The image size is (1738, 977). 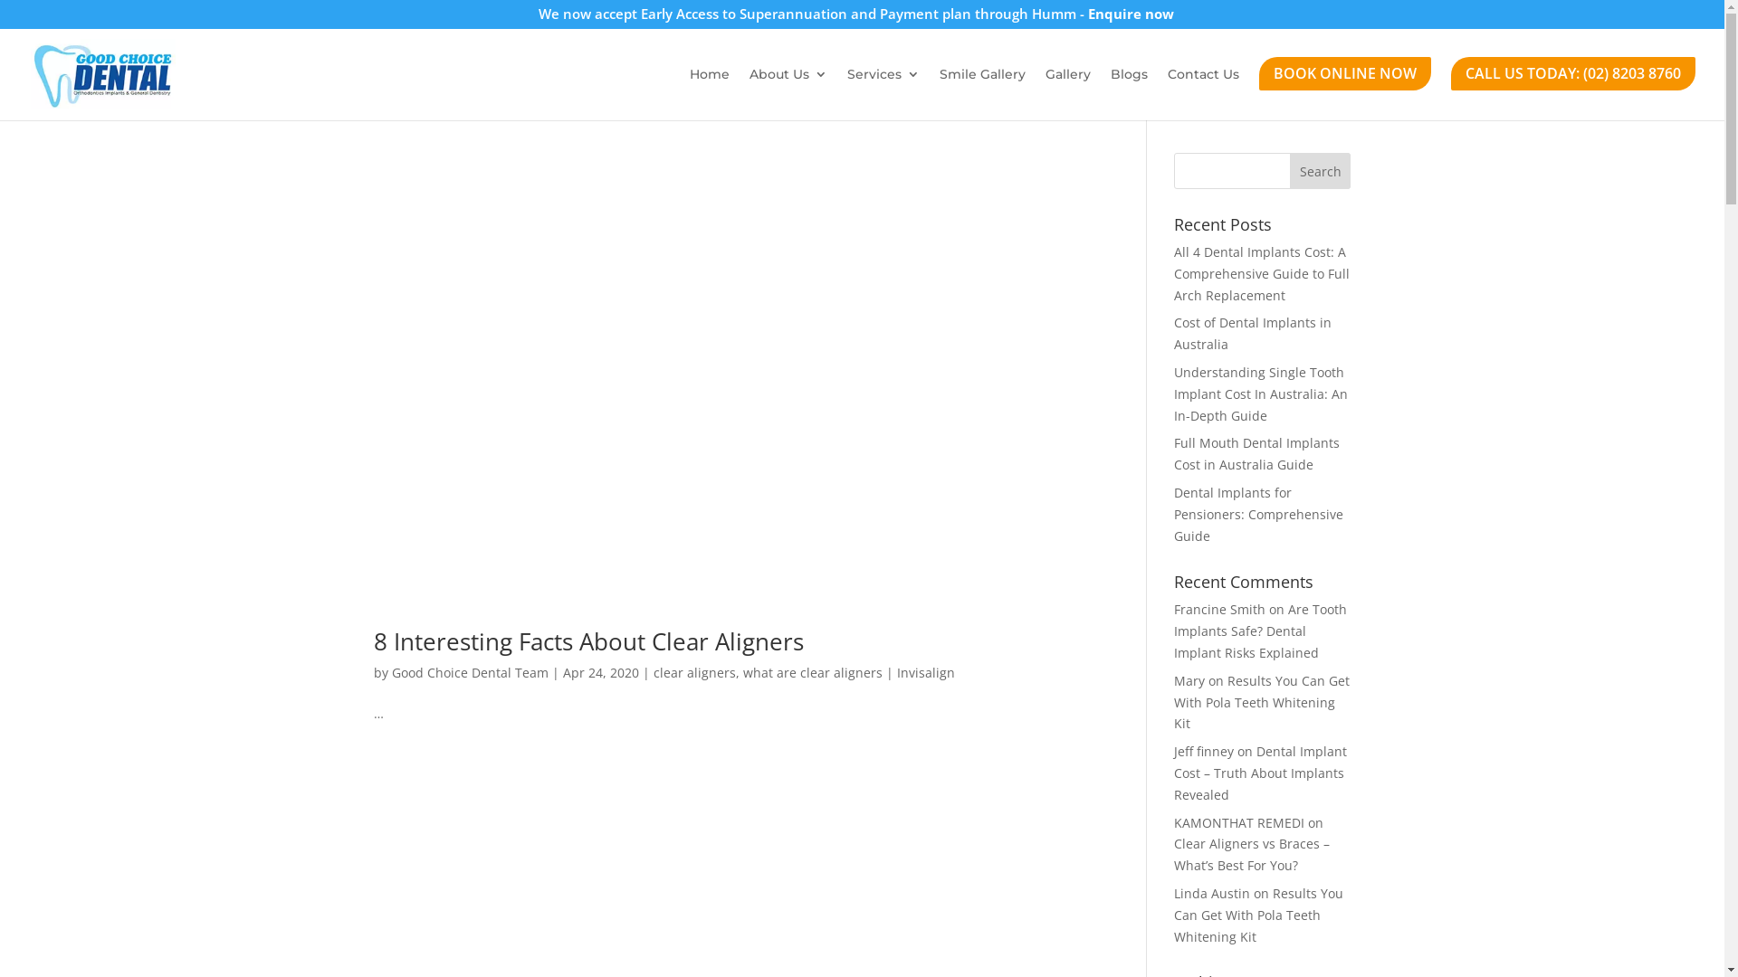 What do you see at coordinates (925, 673) in the screenshot?
I see `Invisalign` at bounding box center [925, 673].